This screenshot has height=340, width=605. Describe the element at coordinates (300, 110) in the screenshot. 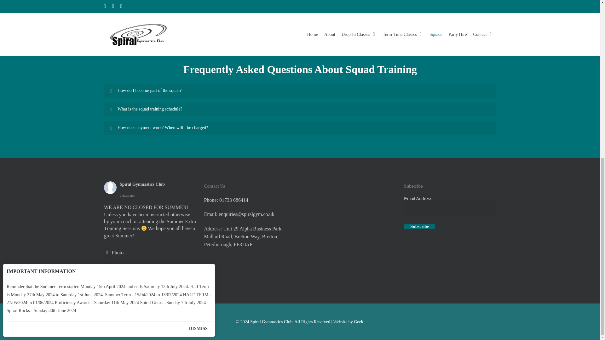

I see `What is the squad training schedule?` at that location.